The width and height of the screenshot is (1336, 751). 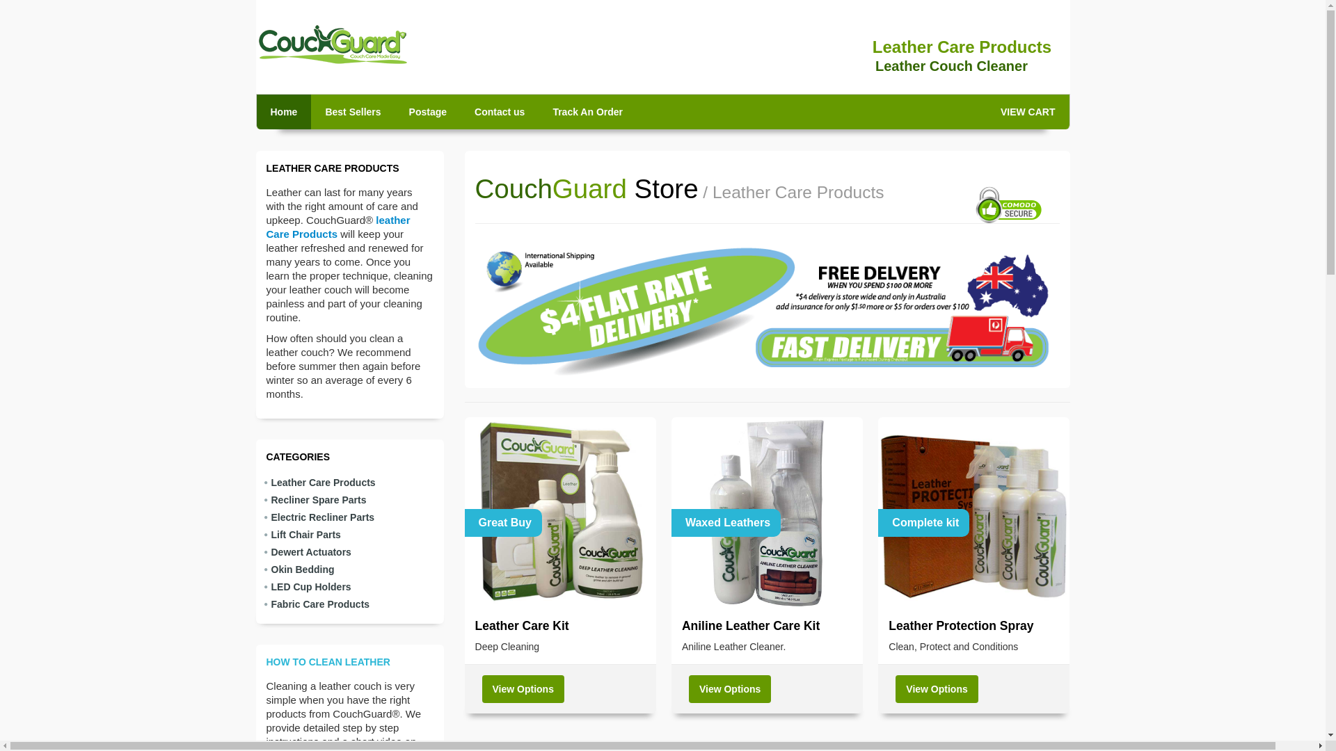 What do you see at coordinates (328, 662) in the screenshot?
I see `HOW TO CLEAN LEATHER` at bounding box center [328, 662].